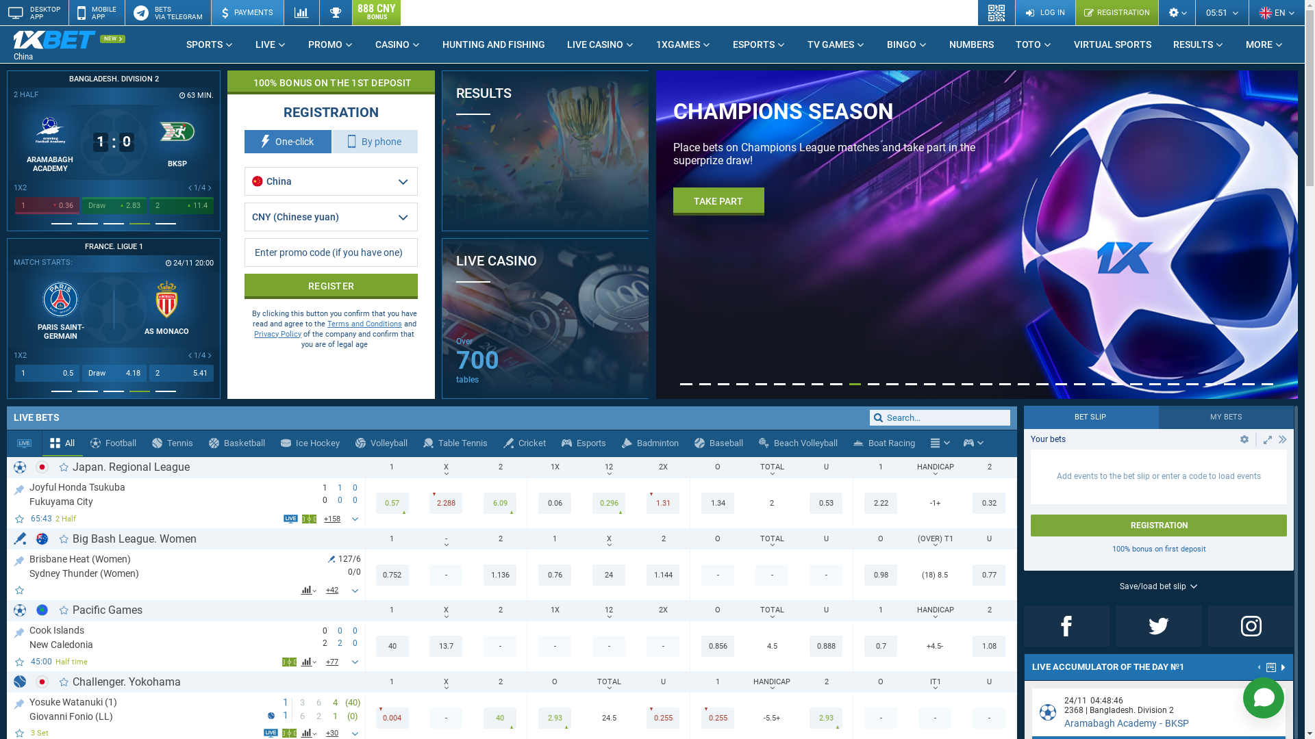 The image size is (1315, 739). Describe the element at coordinates (237, 443) in the screenshot. I see `Basketball` at that location.